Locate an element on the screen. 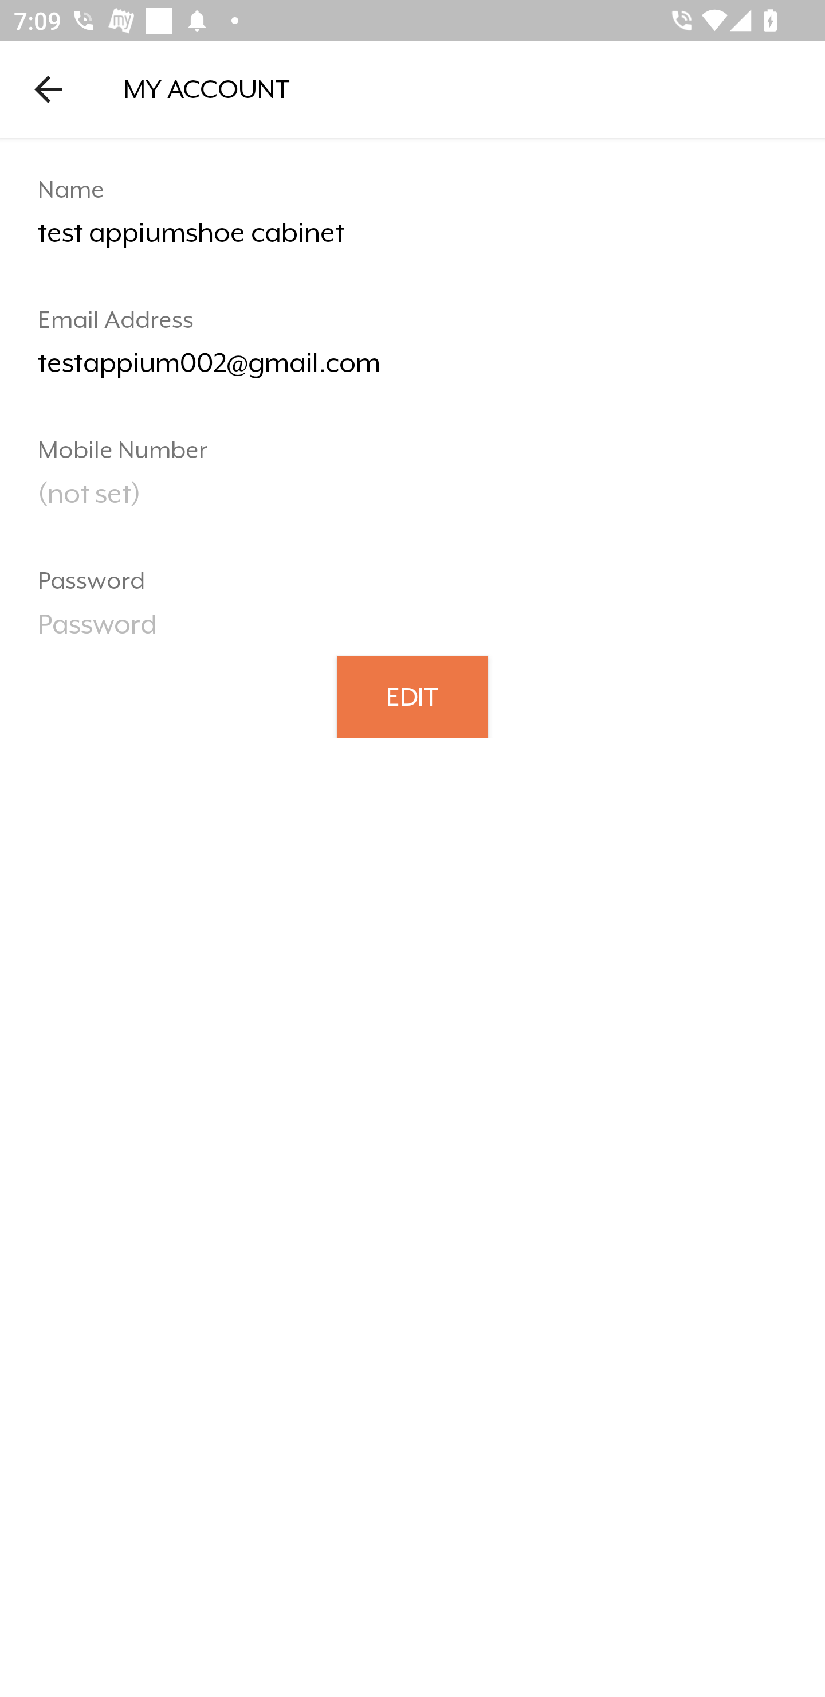 This screenshot has height=1697, width=825. EDIT is located at coordinates (412, 696).